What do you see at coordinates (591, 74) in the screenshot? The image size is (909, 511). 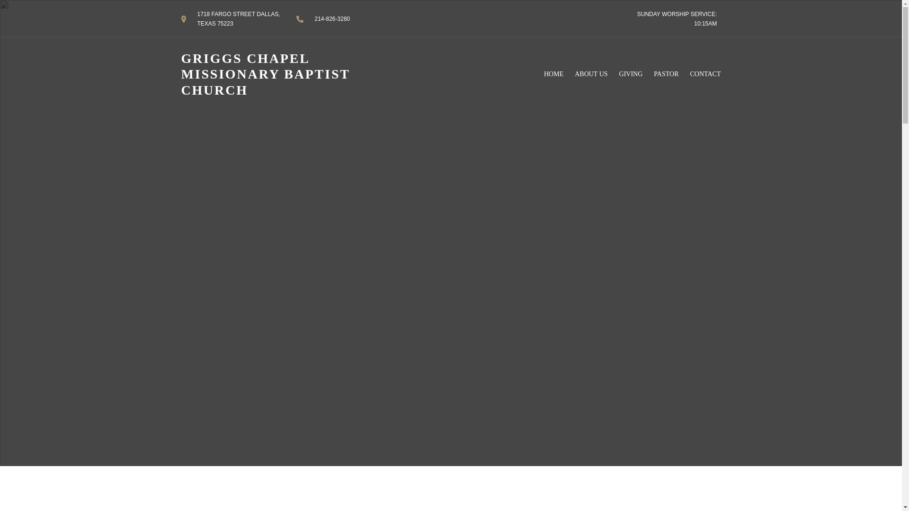 I see `ABOUT US` at bounding box center [591, 74].